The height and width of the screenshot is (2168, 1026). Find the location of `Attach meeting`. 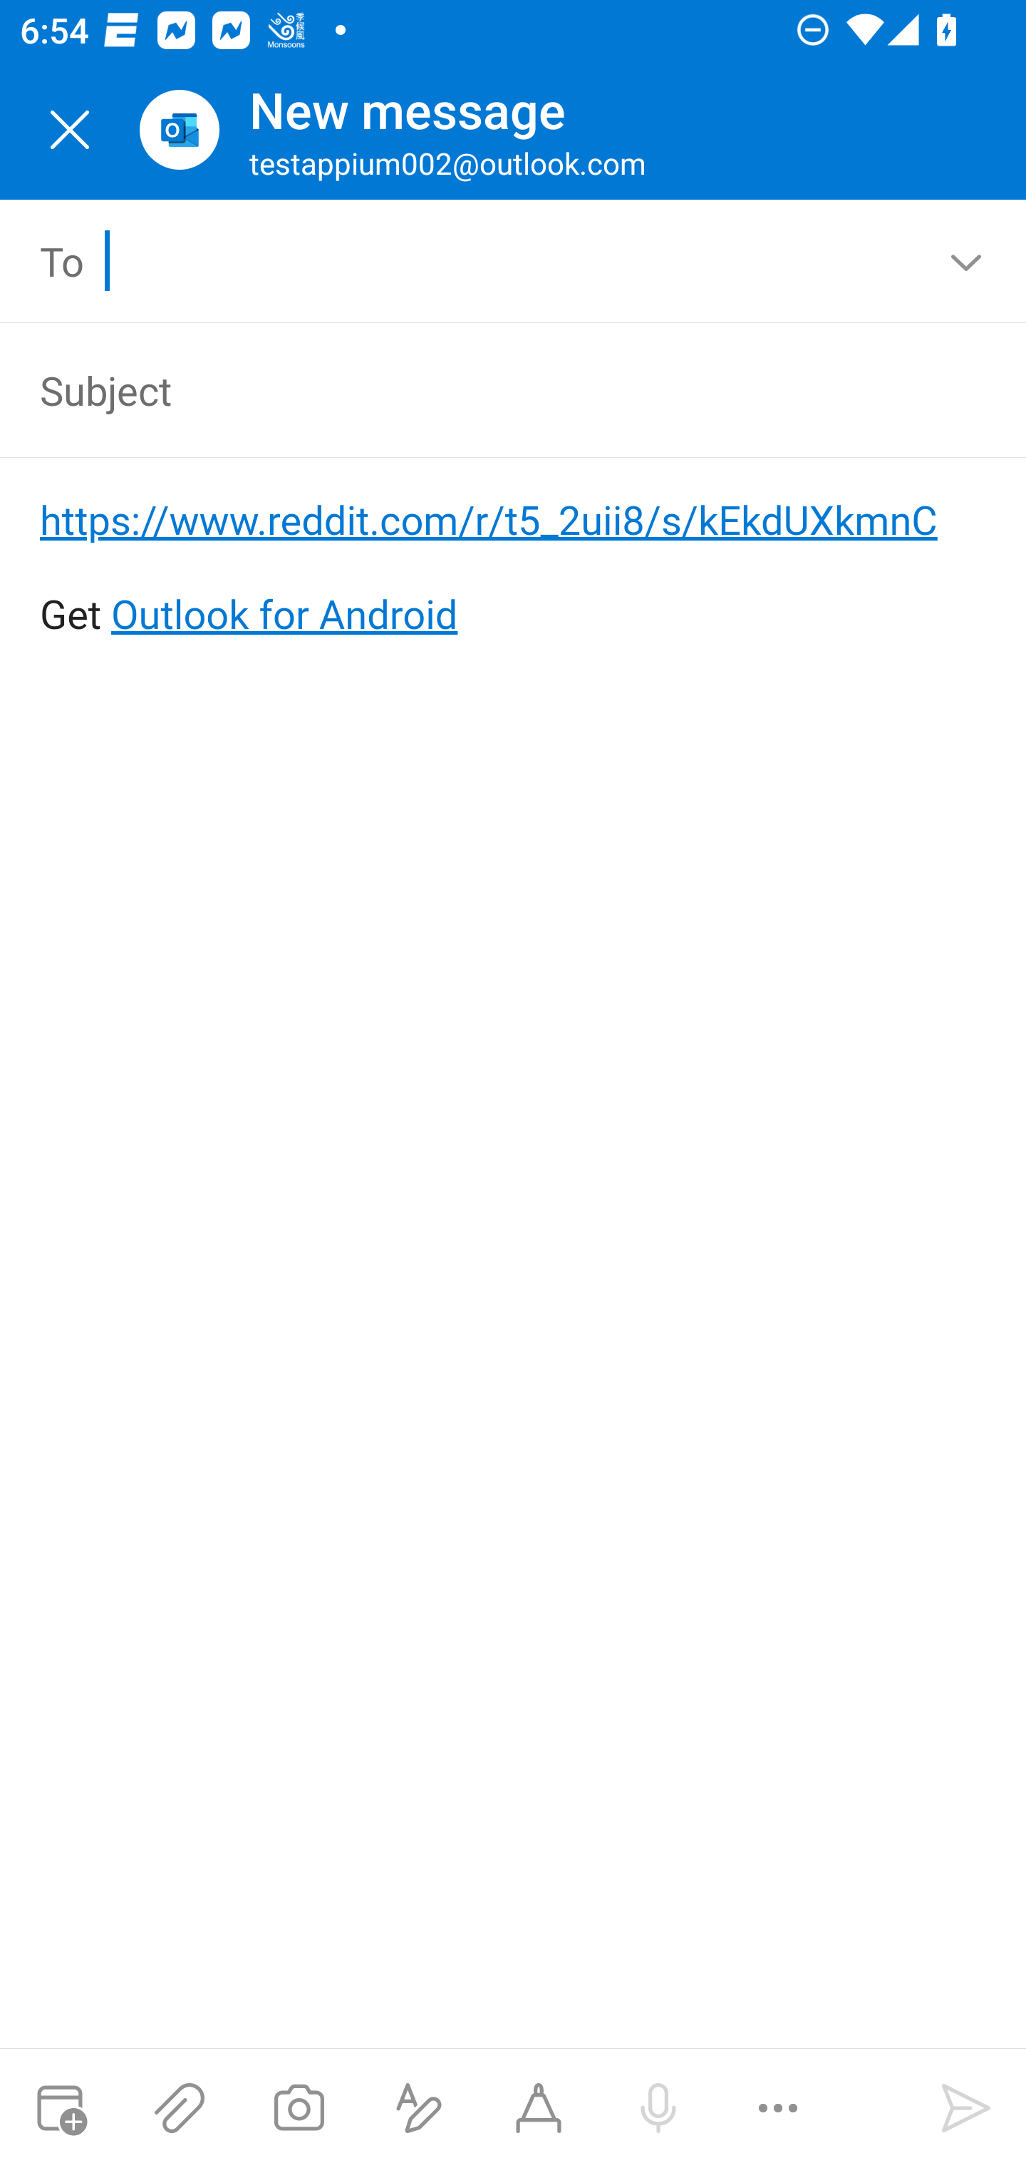

Attach meeting is located at coordinates (60, 2108).